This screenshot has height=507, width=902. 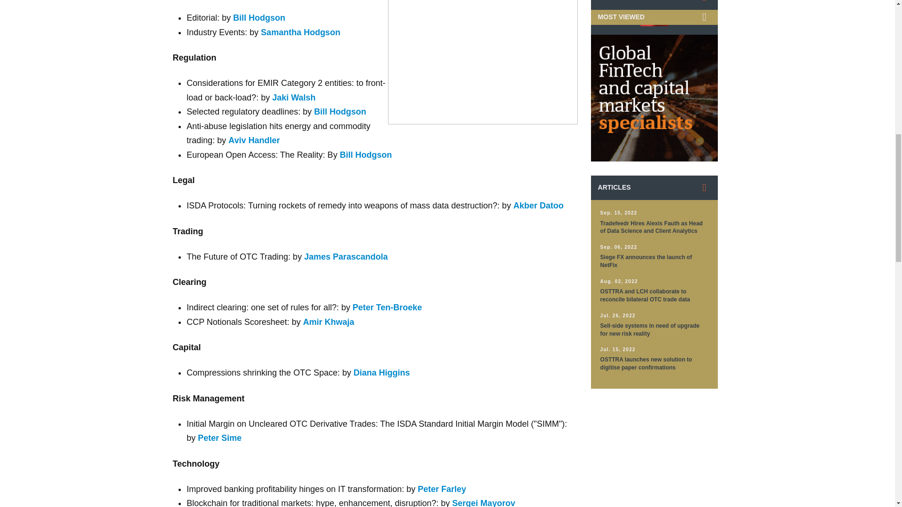 What do you see at coordinates (329, 322) in the screenshot?
I see `Amir Khwaja` at bounding box center [329, 322].